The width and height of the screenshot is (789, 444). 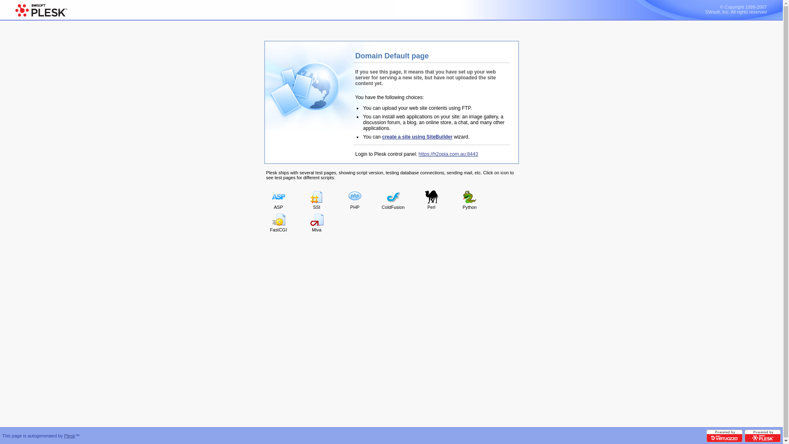 What do you see at coordinates (317, 201) in the screenshot?
I see `SSI` at bounding box center [317, 201].